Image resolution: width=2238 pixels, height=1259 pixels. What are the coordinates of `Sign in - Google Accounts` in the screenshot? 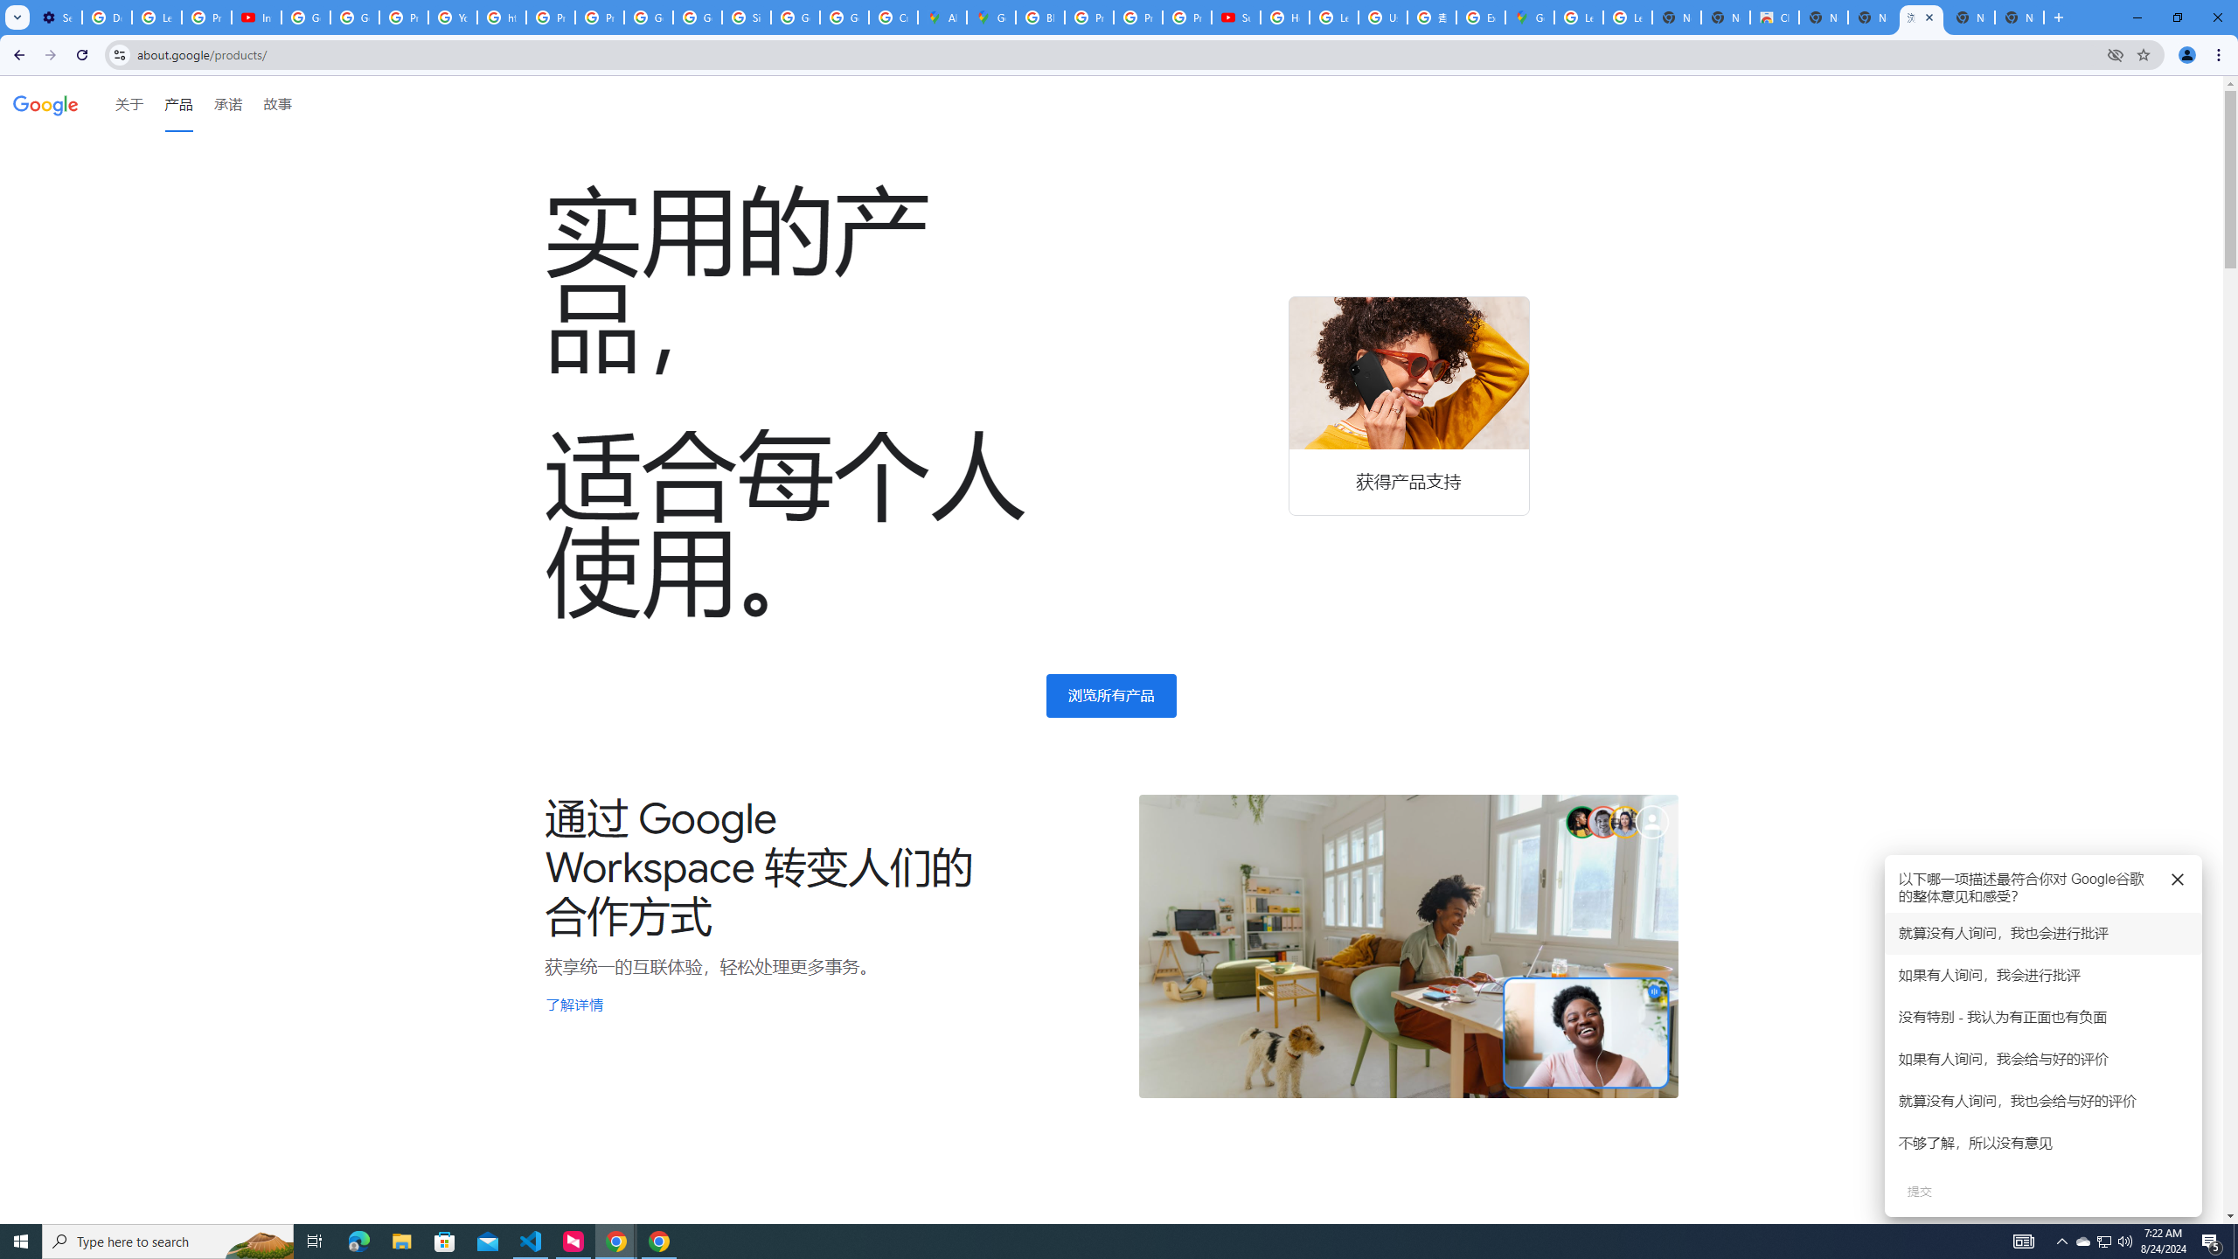 It's located at (746, 17).